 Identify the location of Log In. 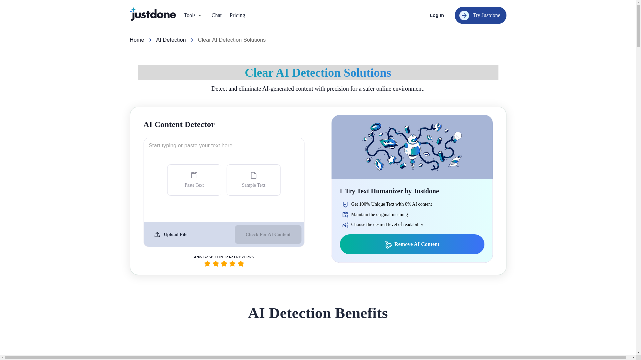
(437, 15).